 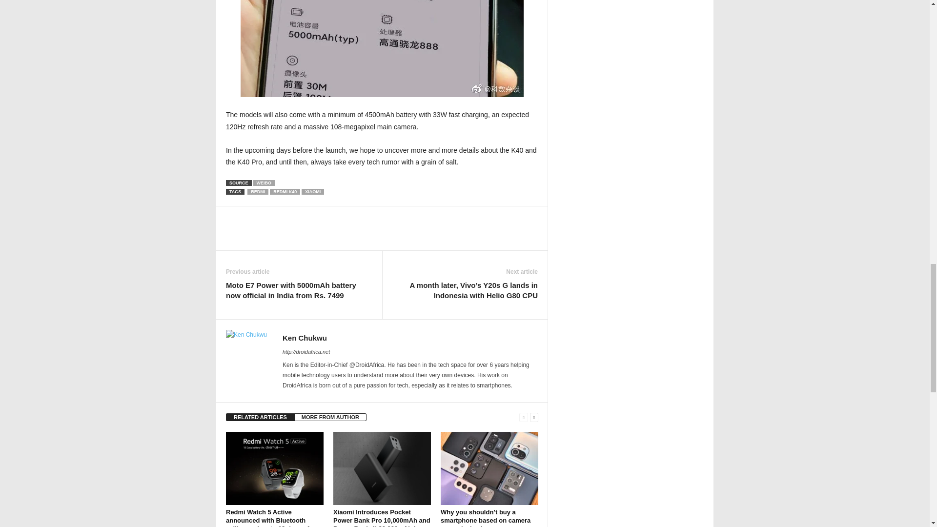 What do you see at coordinates (285, 191) in the screenshot?
I see `REDMI K40` at bounding box center [285, 191].